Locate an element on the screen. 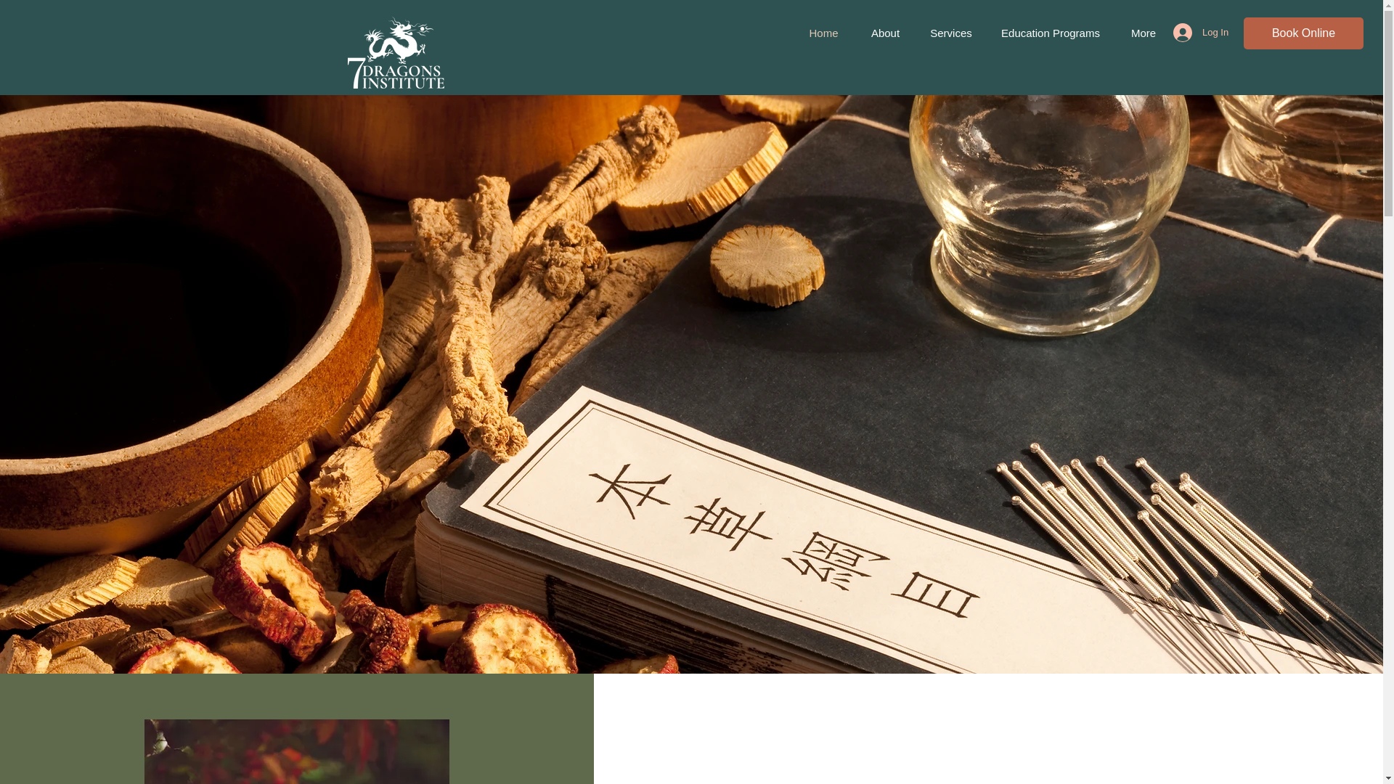 The image size is (1394, 784). Services is located at coordinates (950, 33).